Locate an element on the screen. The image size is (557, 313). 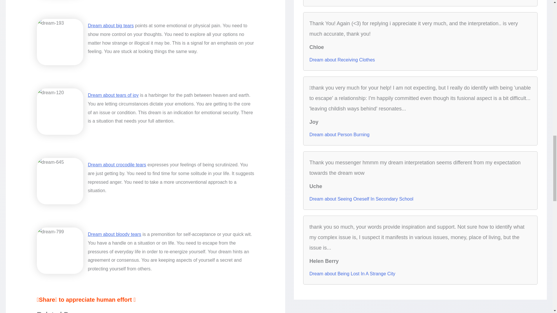
Dream about big tears is located at coordinates (111, 26).